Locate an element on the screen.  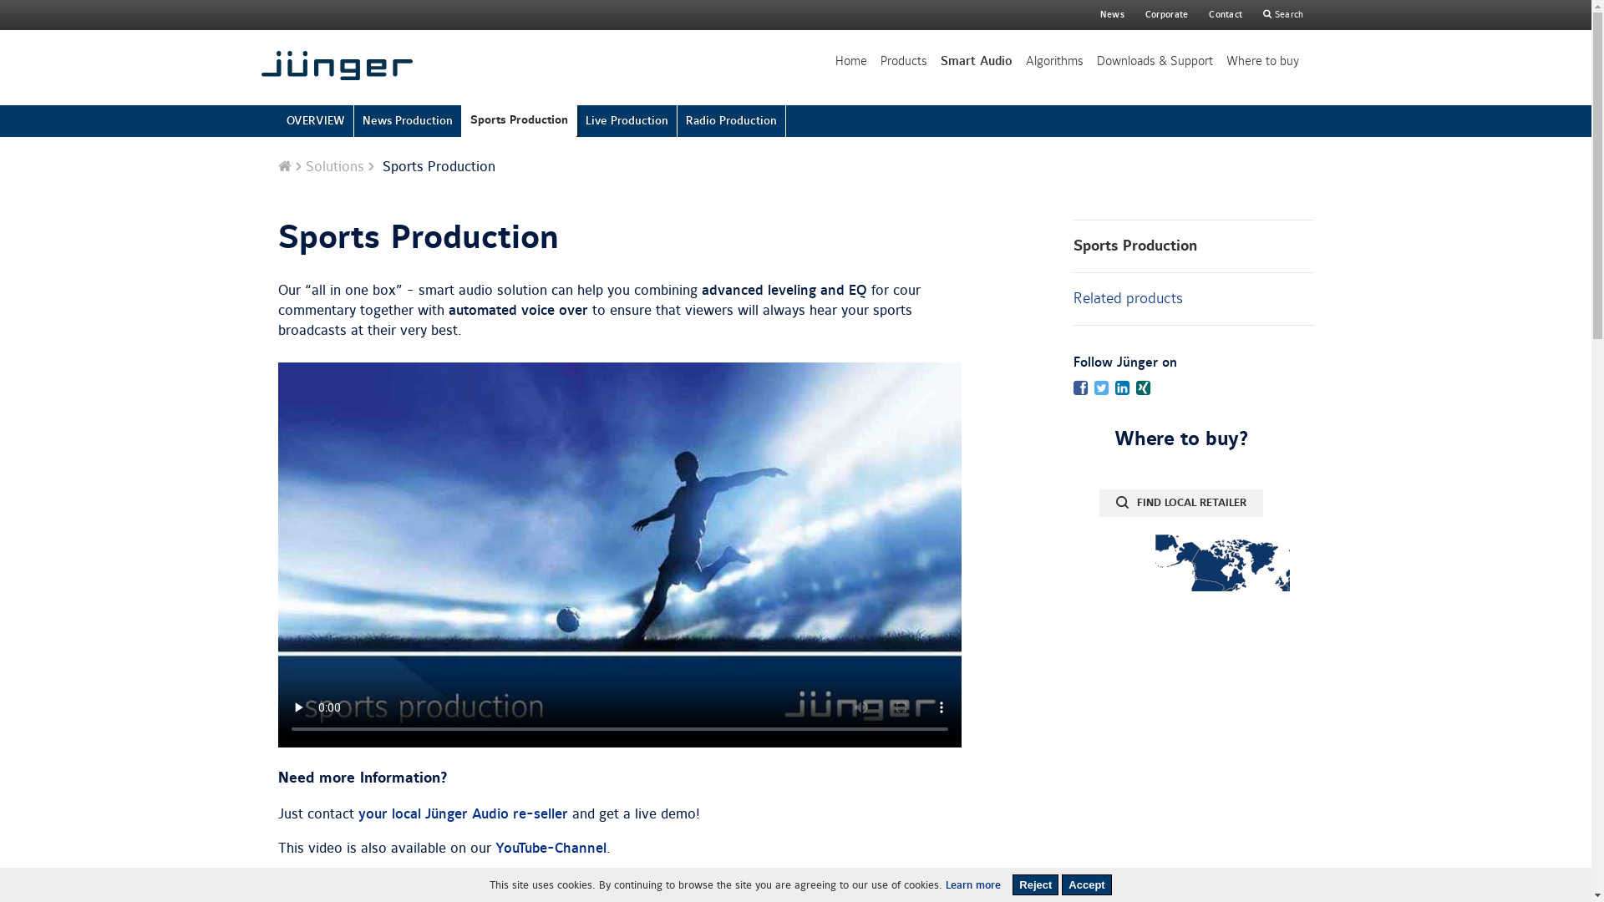
Algorithms is located at coordinates (1054, 62).